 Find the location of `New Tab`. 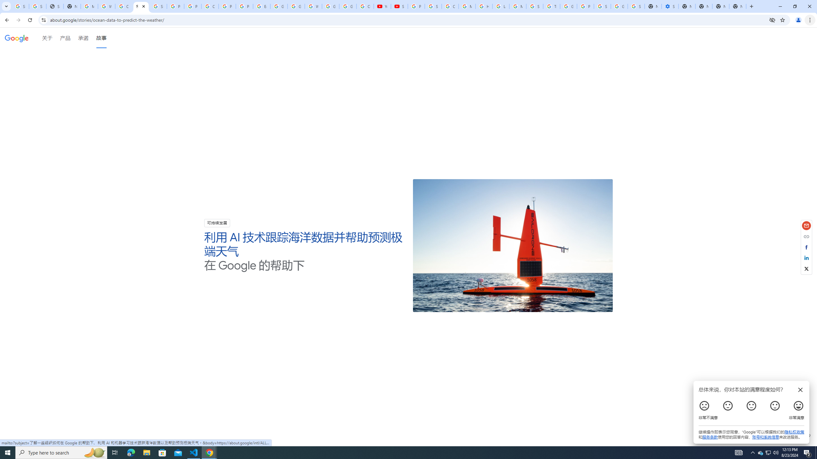

New Tab is located at coordinates (738, 6).